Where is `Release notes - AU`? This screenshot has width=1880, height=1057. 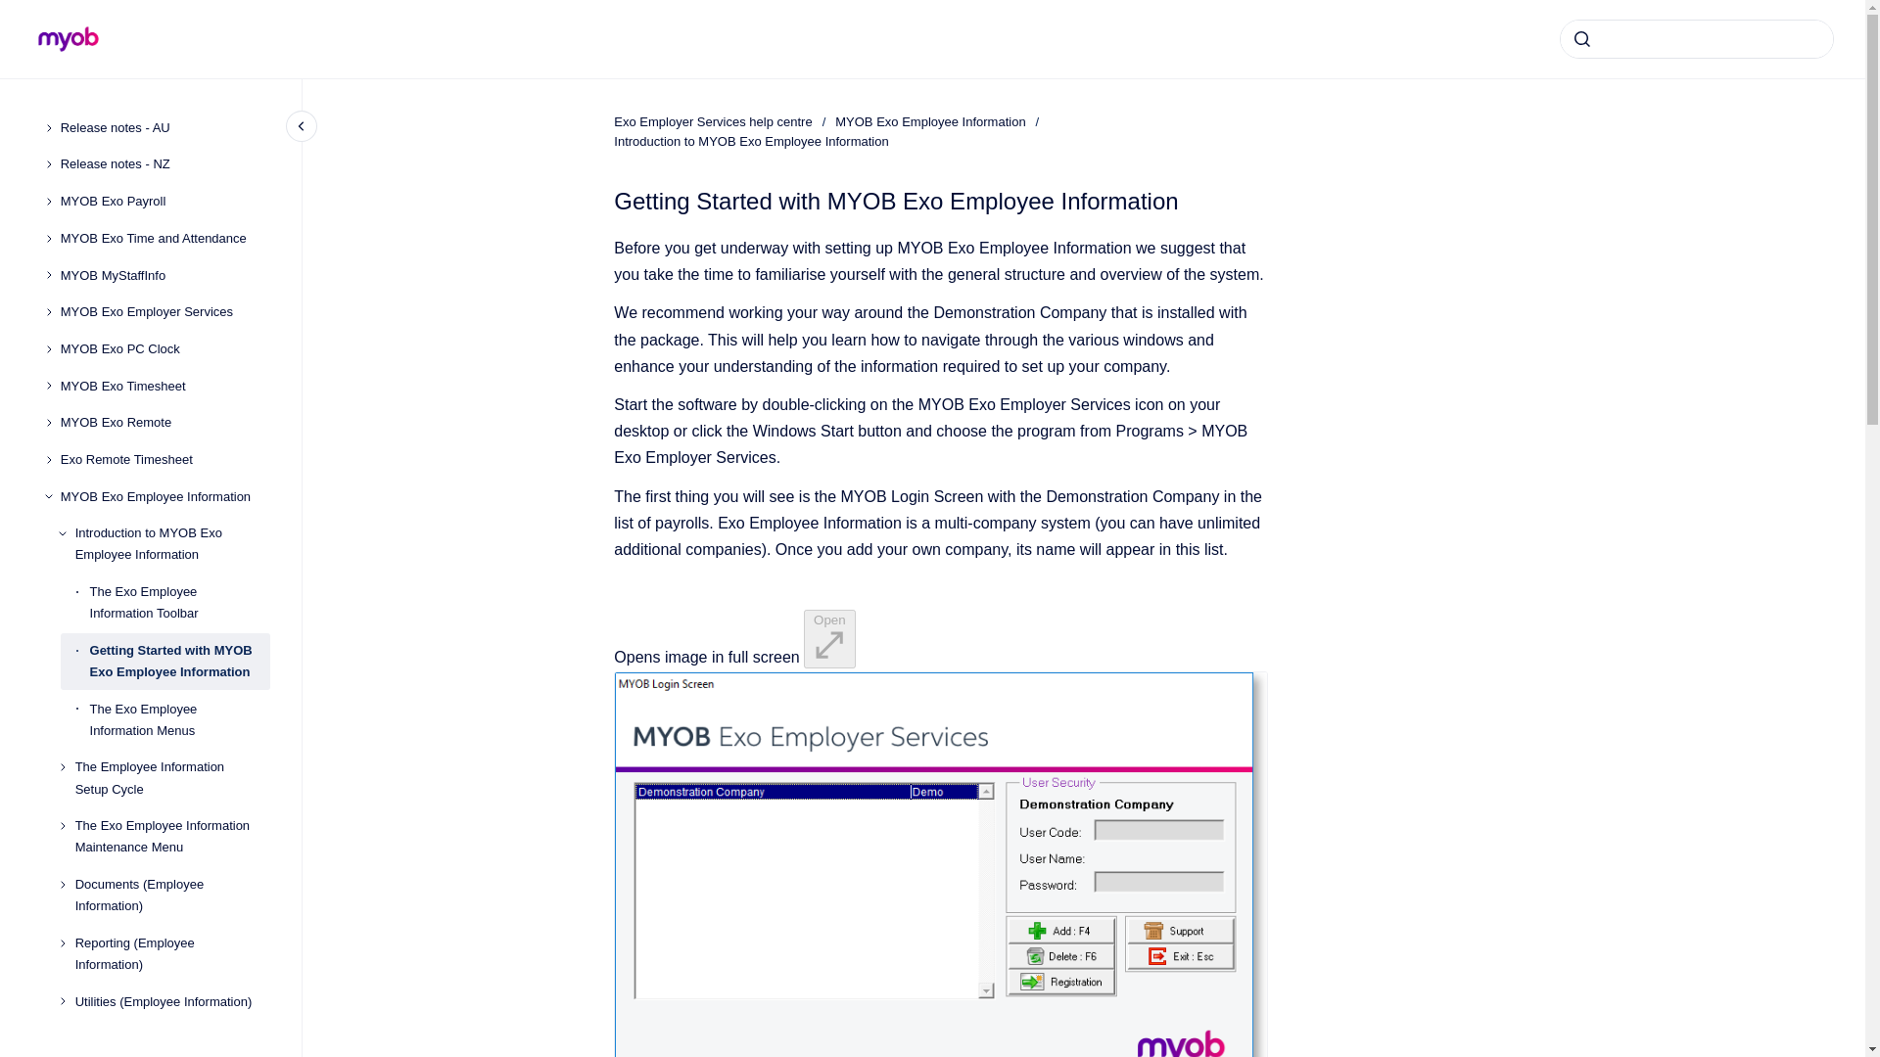 Release notes - AU is located at coordinates (164, 128).